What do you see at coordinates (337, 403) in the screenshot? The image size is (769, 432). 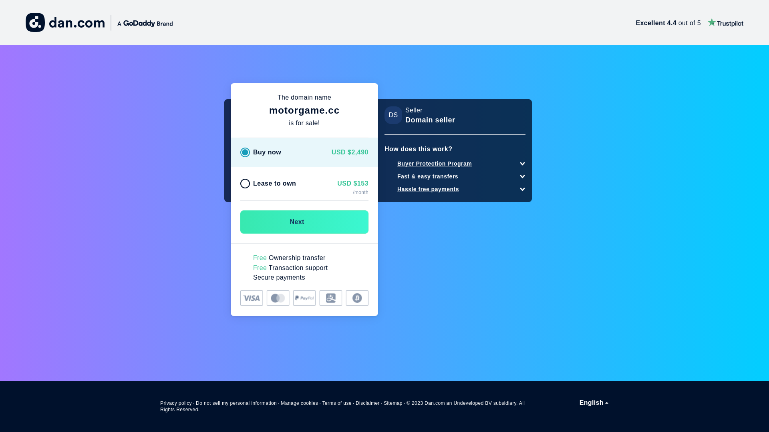 I see `Terms of use` at bounding box center [337, 403].